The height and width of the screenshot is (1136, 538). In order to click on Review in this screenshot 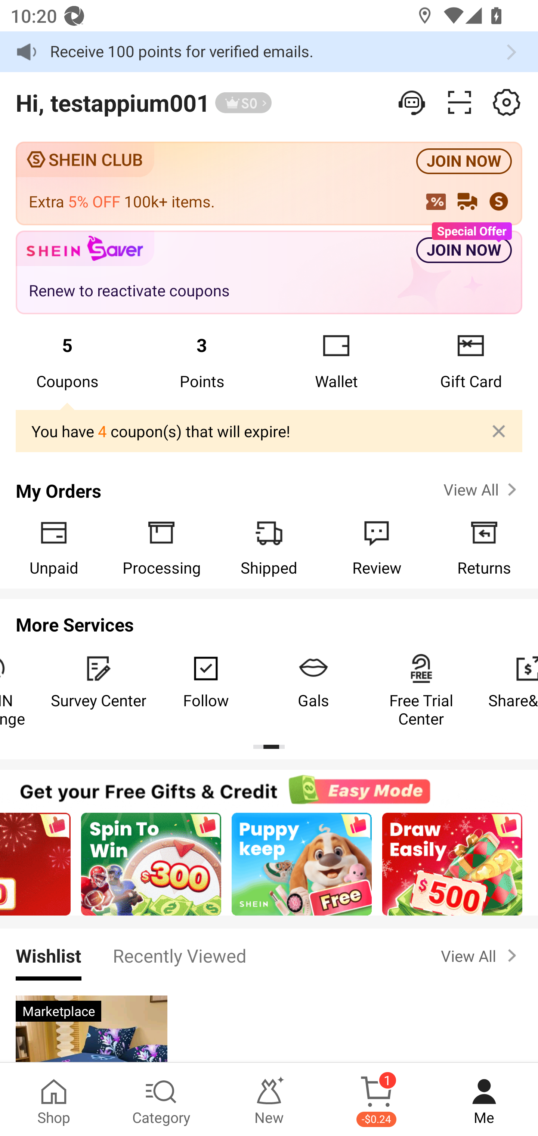, I will do `click(377, 547)`.